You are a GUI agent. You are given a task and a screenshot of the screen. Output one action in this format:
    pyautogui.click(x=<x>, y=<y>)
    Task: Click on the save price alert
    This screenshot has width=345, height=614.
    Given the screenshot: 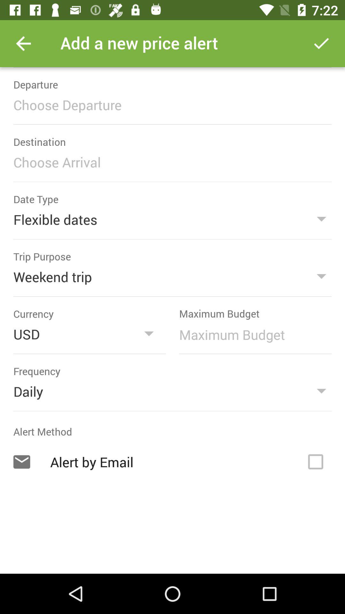 What is the action you would take?
    pyautogui.click(x=321, y=43)
    